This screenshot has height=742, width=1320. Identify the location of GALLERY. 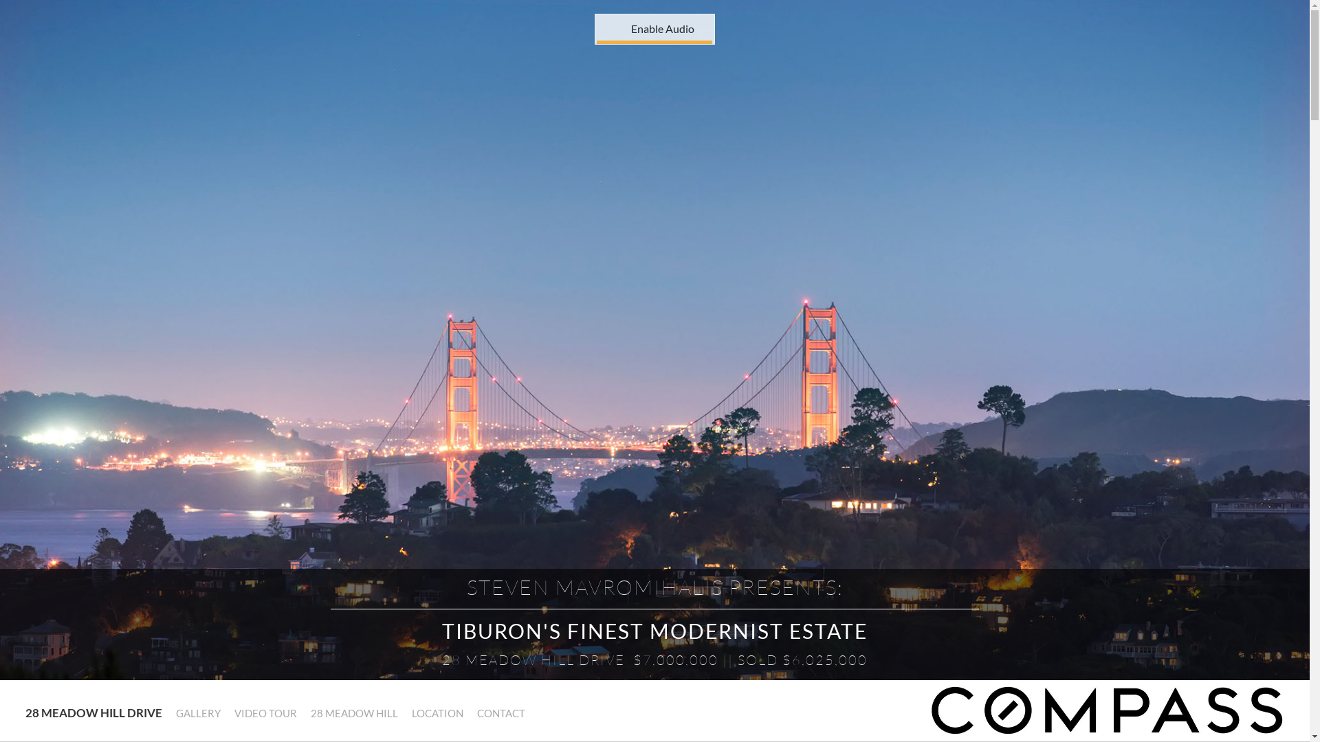
(197, 714).